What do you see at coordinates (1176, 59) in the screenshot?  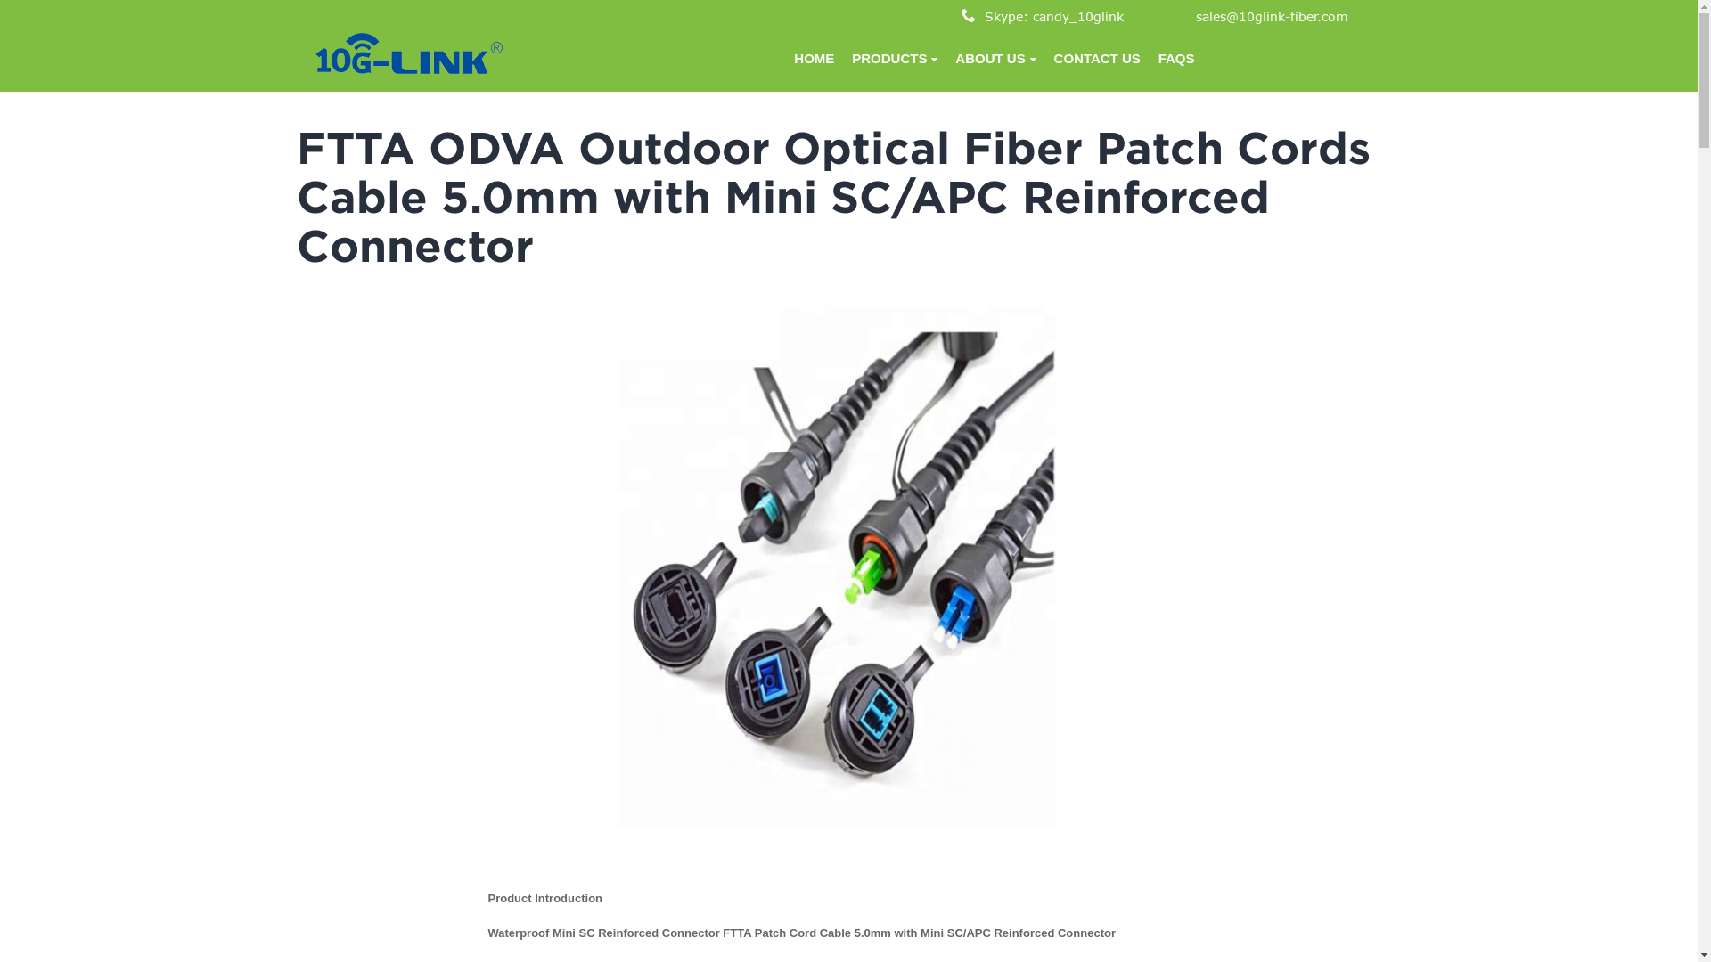 I see `FAQS` at bounding box center [1176, 59].